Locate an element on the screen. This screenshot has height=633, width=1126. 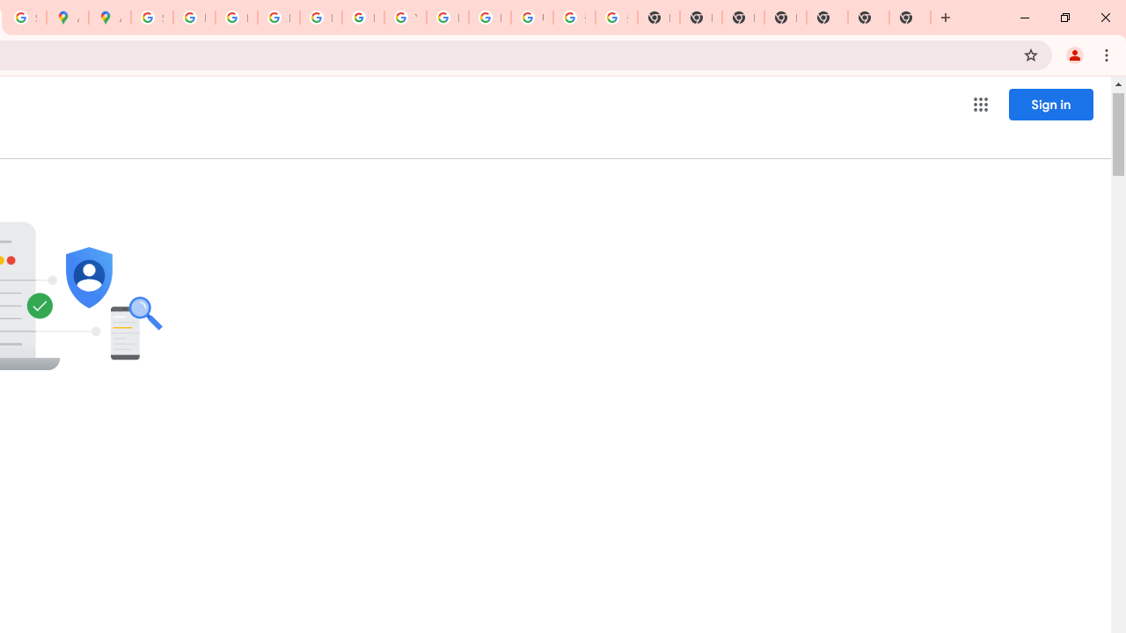
You is located at coordinates (1075, 55).